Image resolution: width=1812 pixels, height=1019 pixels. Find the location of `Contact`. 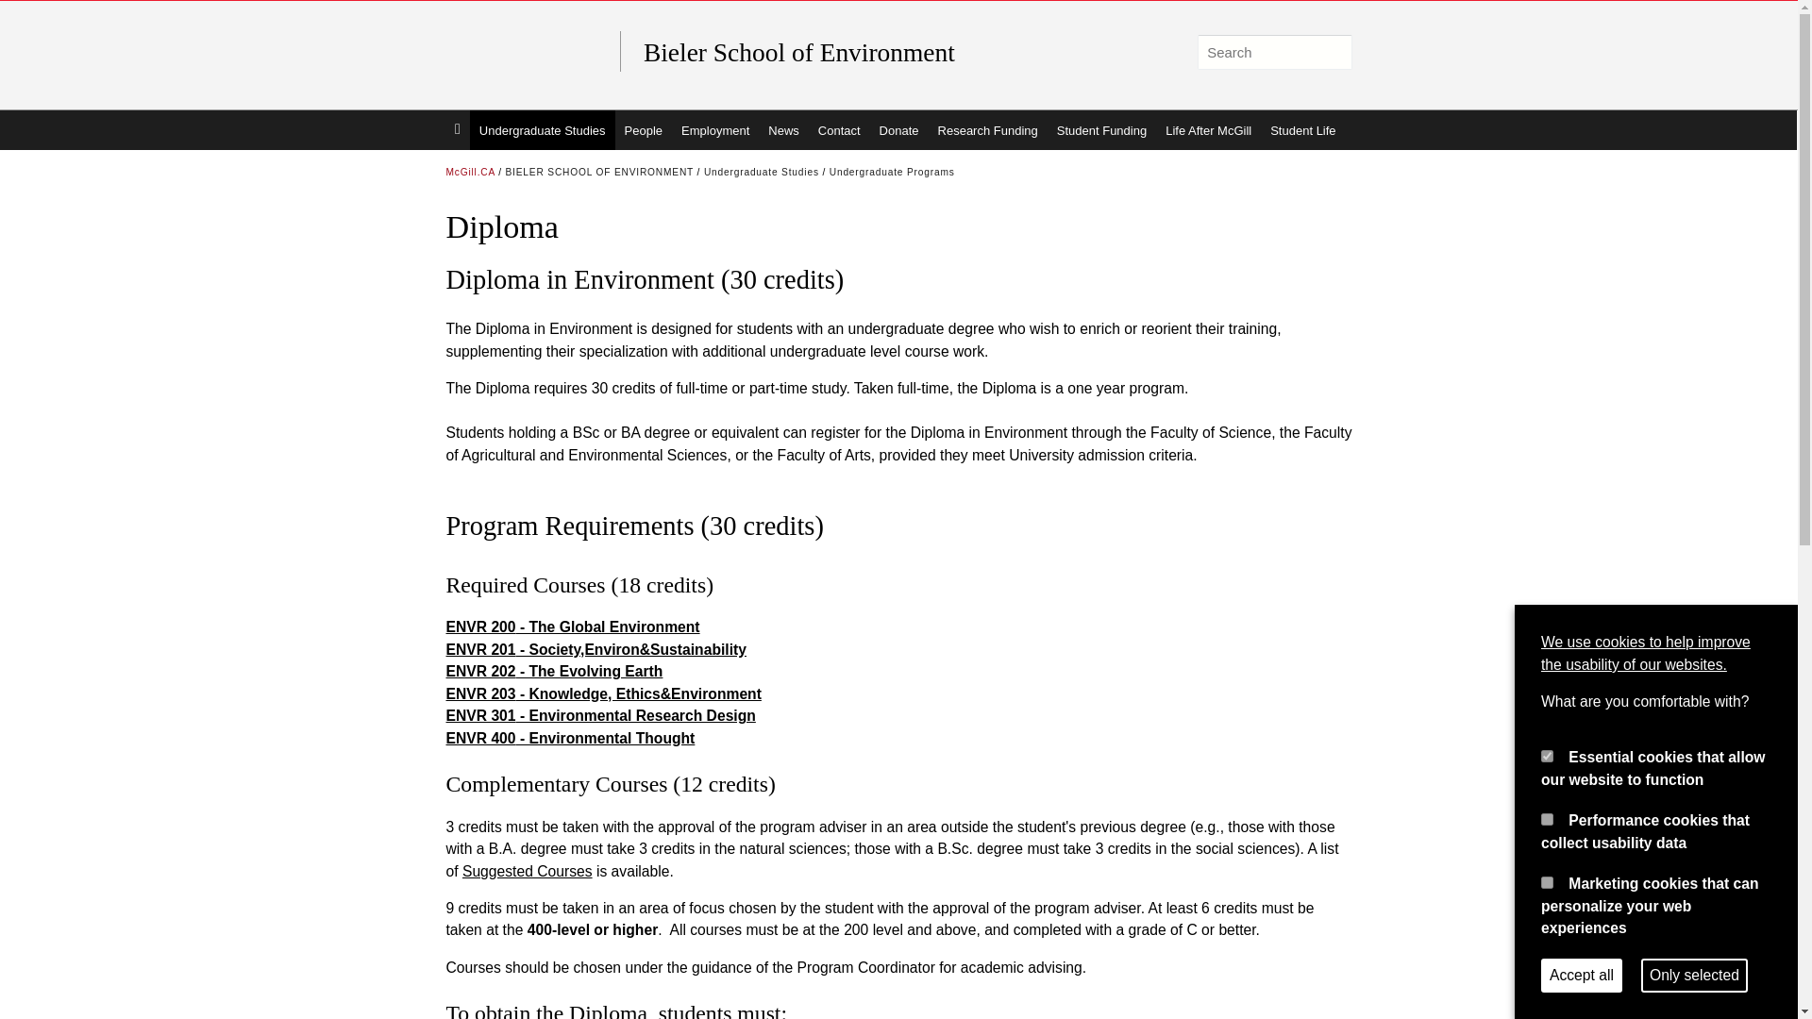

Contact is located at coordinates (838, 129).